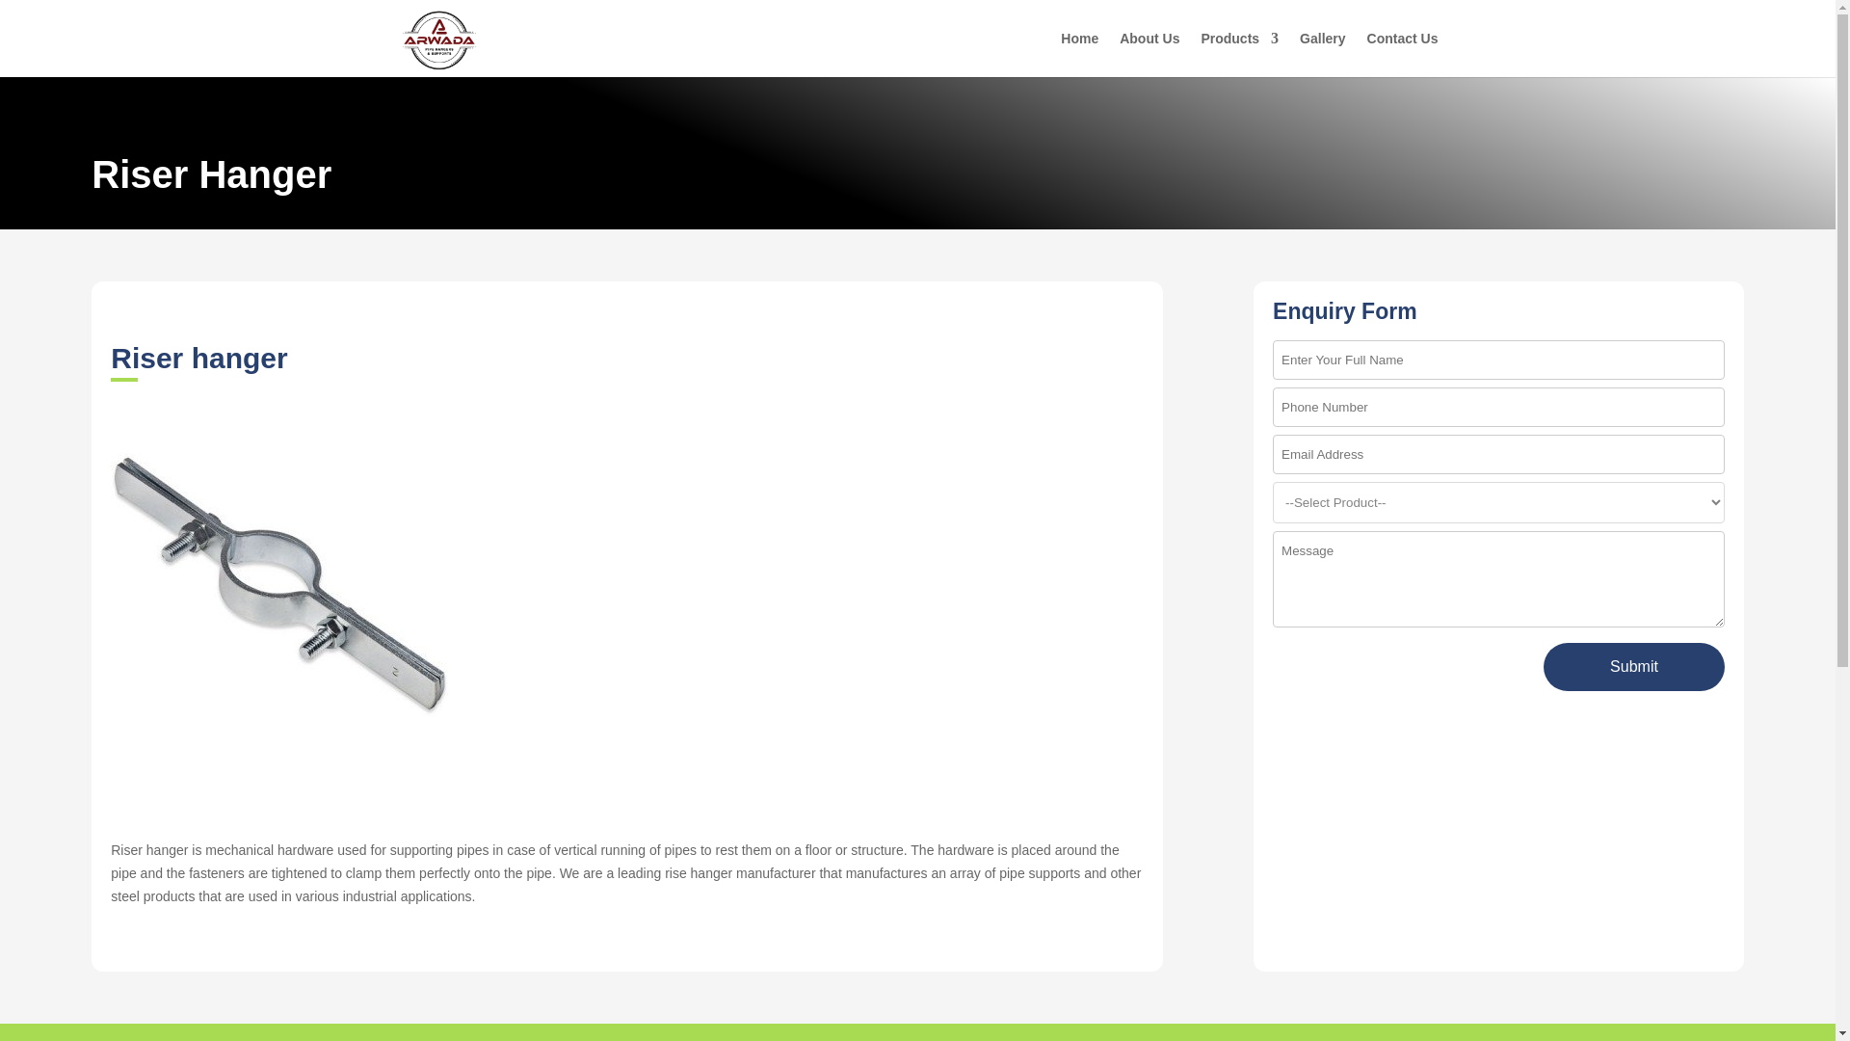 This screenshot has height=1041, width=1850. Describe the element at coordinates (1322, 54) in the screenshot. I see `Gallery` at that location.